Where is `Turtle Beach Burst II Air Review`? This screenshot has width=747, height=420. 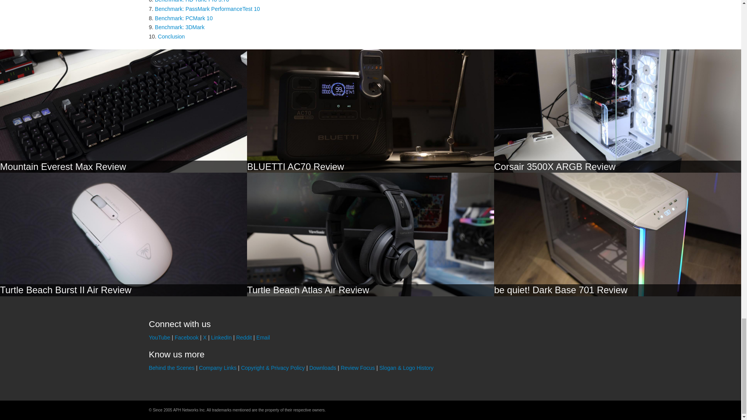 Turtle Beach Burst II Air Review is located at coordinates (65, 290).